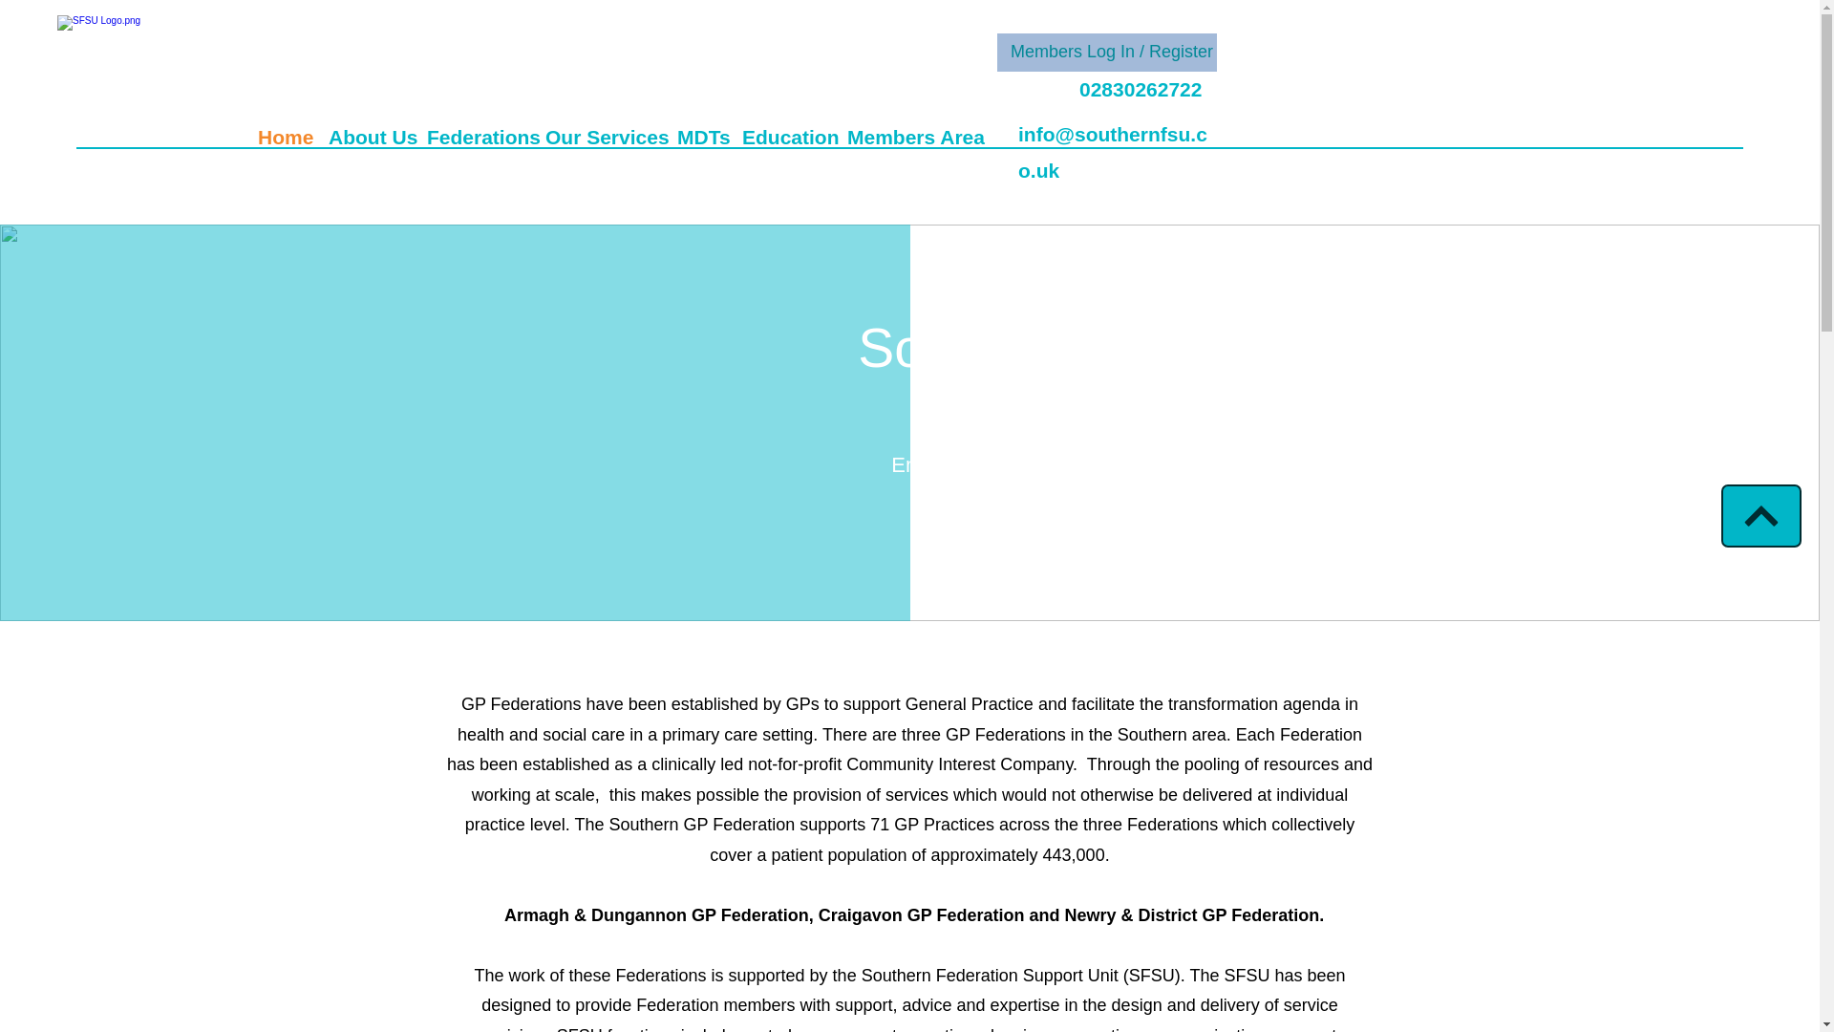 Image resolution: width=1834 pixels, height=1032 pixels. What do you see at coordinates (699, 135) in the screenshot?
I see `MDTs` at bounding box center [699, 135].